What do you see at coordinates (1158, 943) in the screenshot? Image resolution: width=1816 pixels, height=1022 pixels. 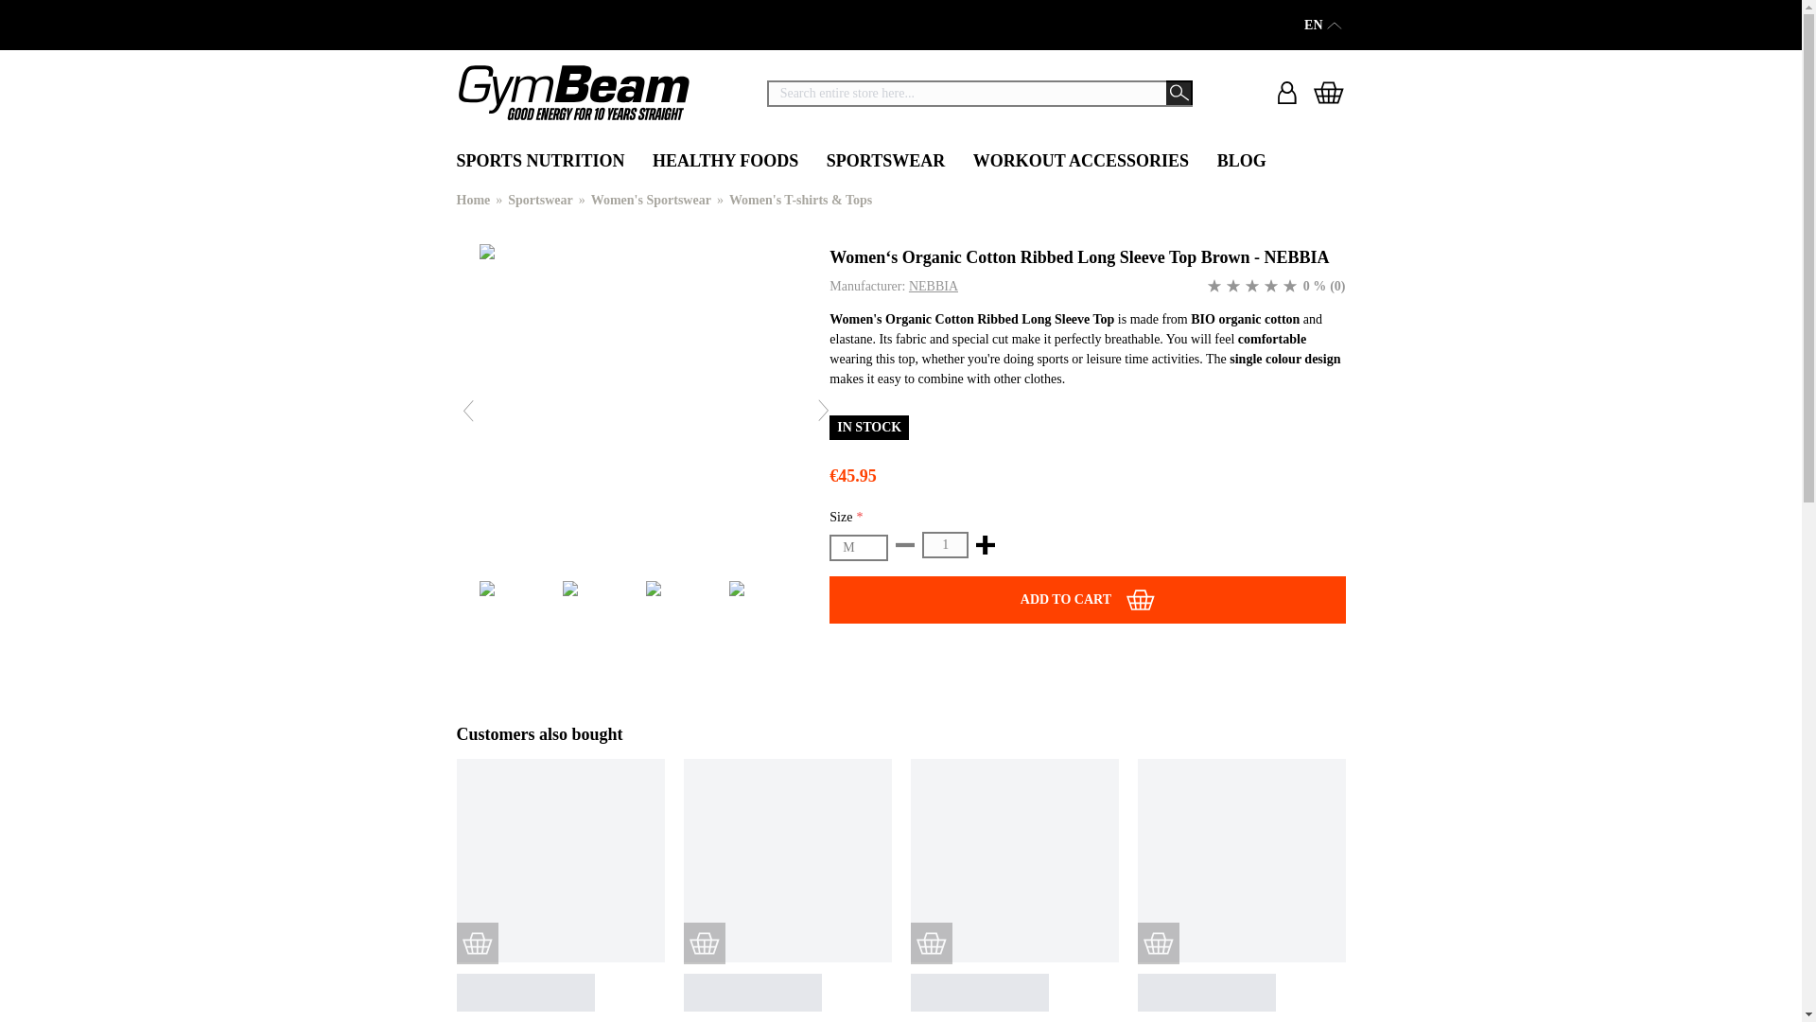 I see `Add to Cart` at bounding box center [1158, 943].